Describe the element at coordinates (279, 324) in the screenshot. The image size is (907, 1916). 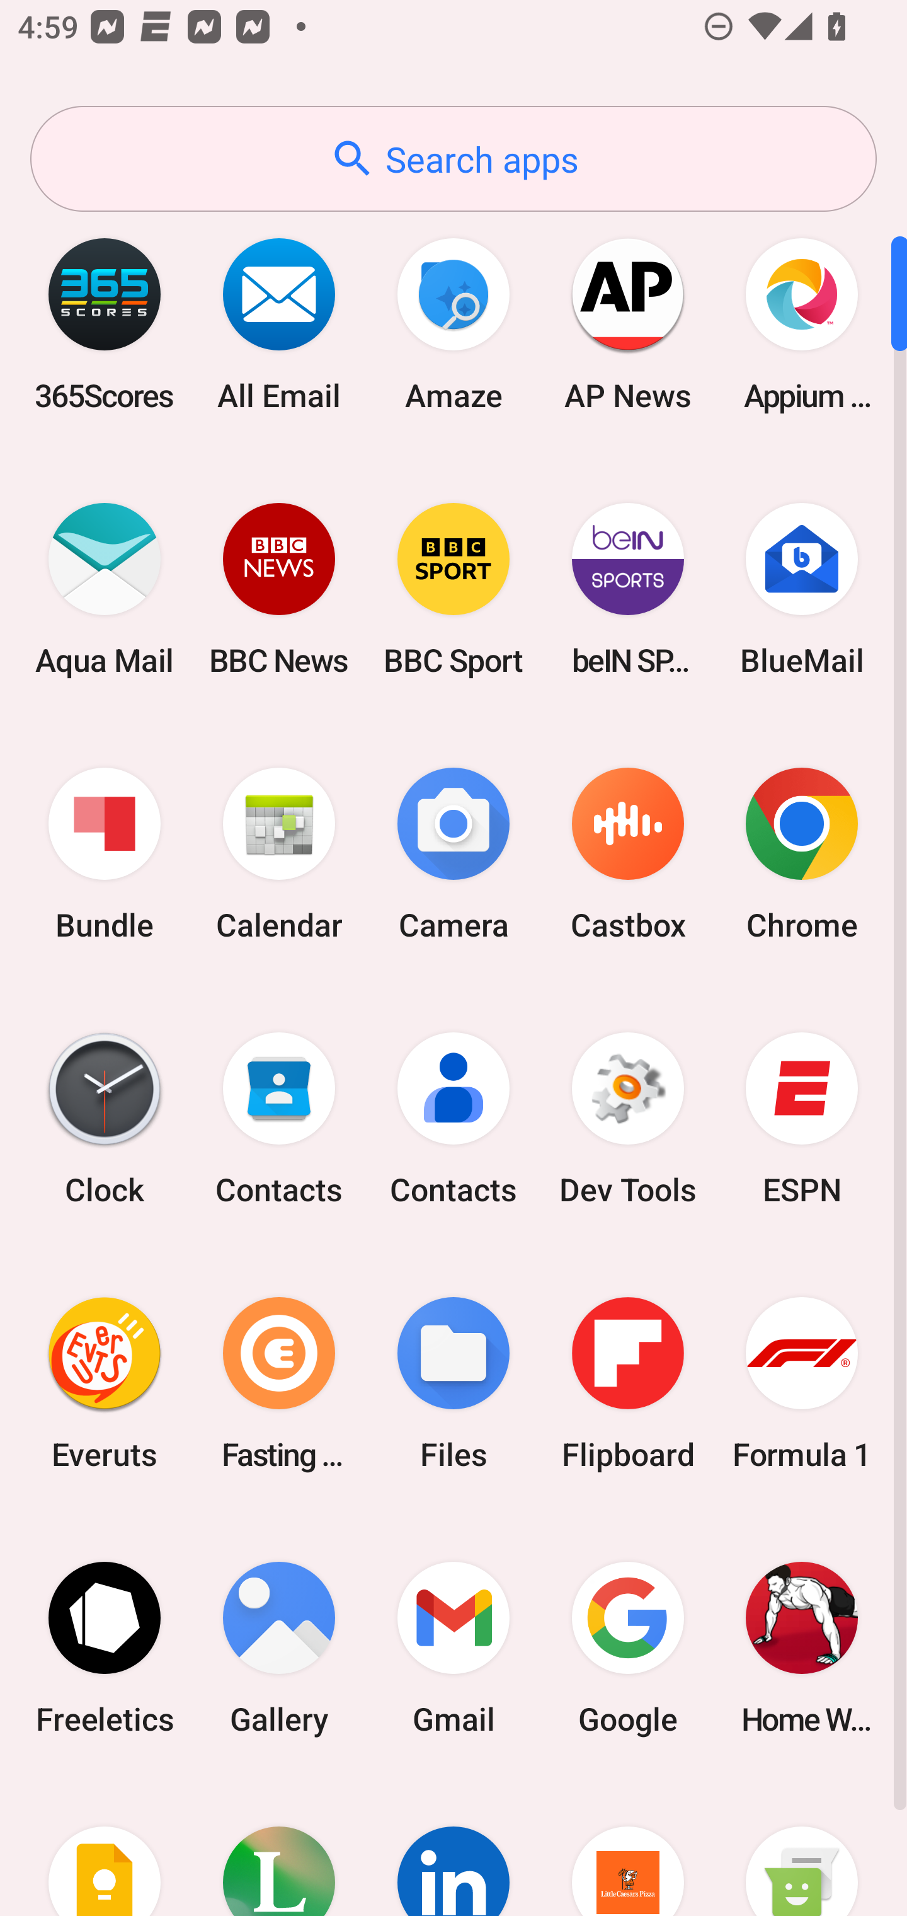
I see `All Email` at that location.